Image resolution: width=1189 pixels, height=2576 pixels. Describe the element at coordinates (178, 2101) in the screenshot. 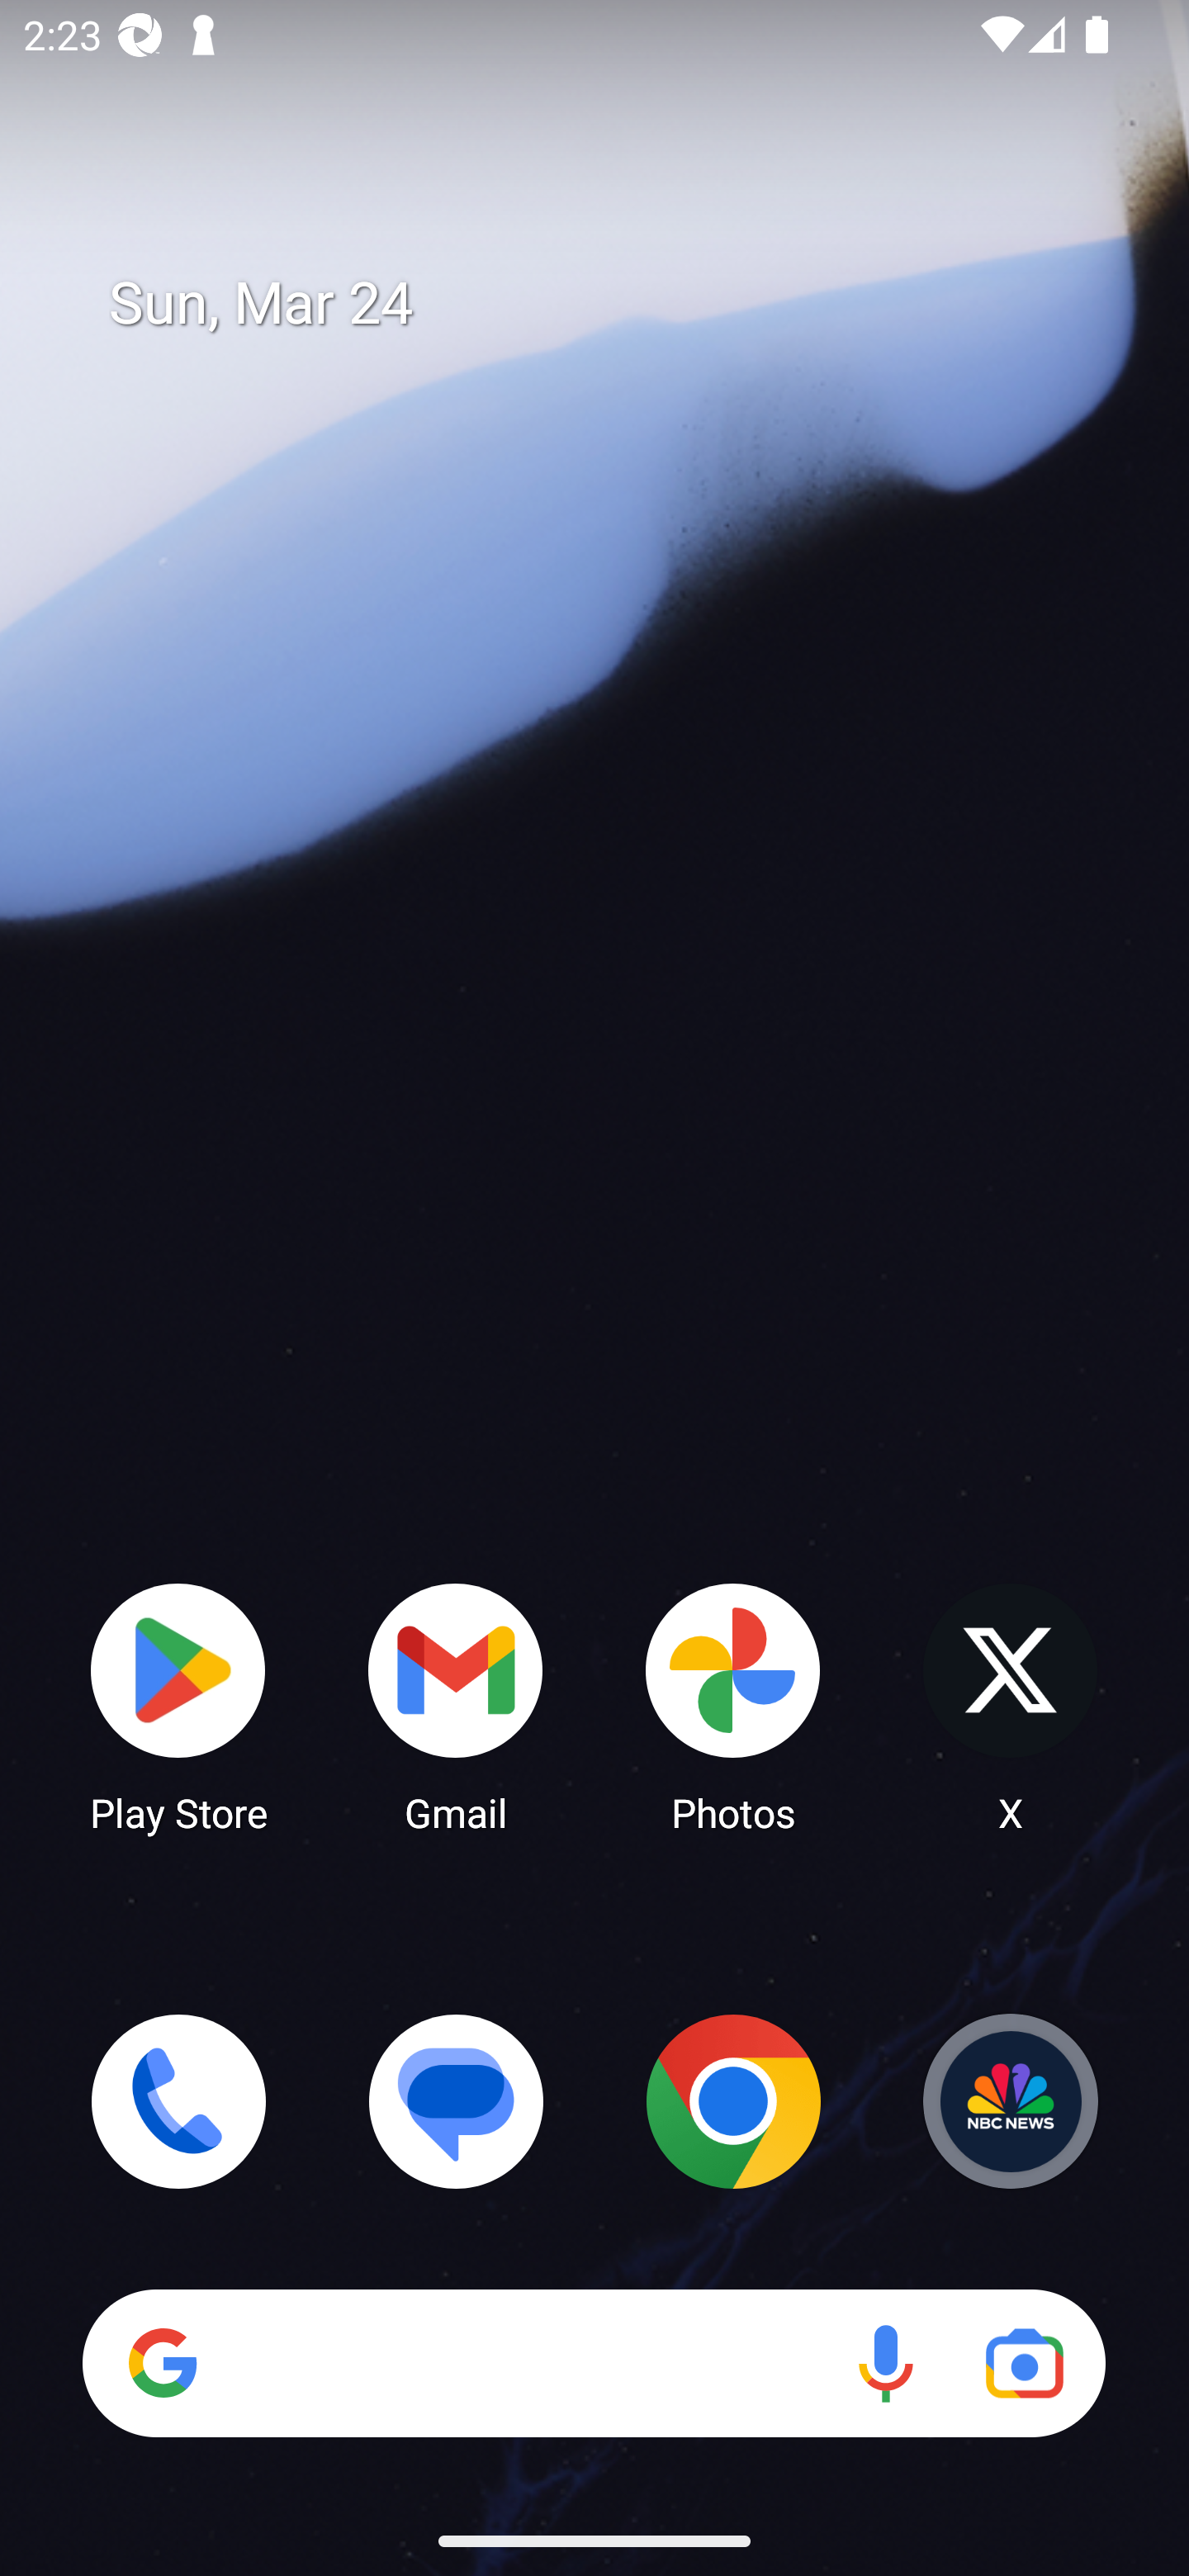

I see `Phone` at that location.